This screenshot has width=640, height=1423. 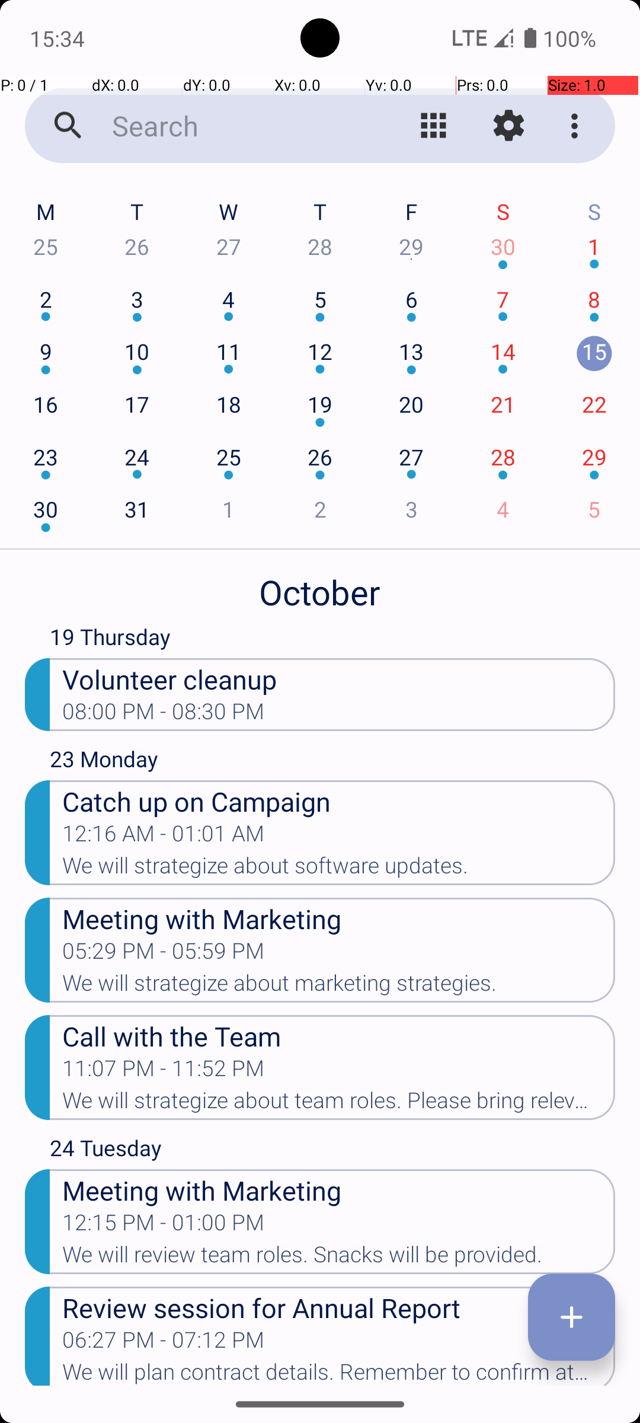 I want to click on 06:27 PM - 07:12 PM, so click(x=164, y=1344).